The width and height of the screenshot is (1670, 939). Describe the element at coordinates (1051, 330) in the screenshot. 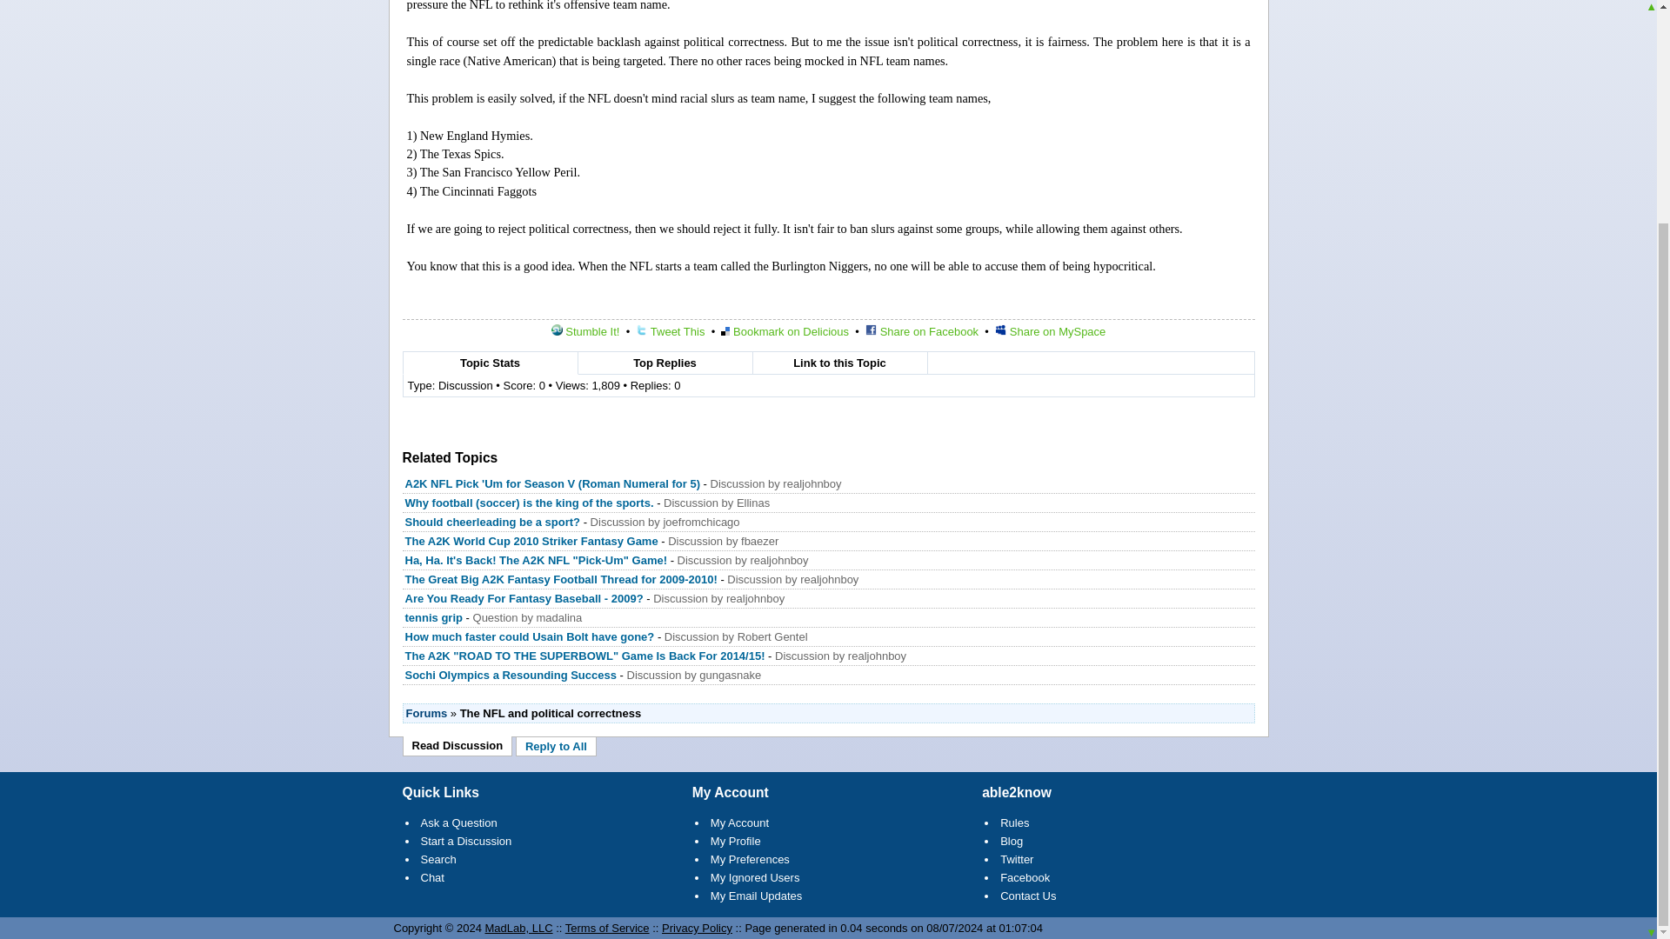

I see `Share on MySpace` at that location.